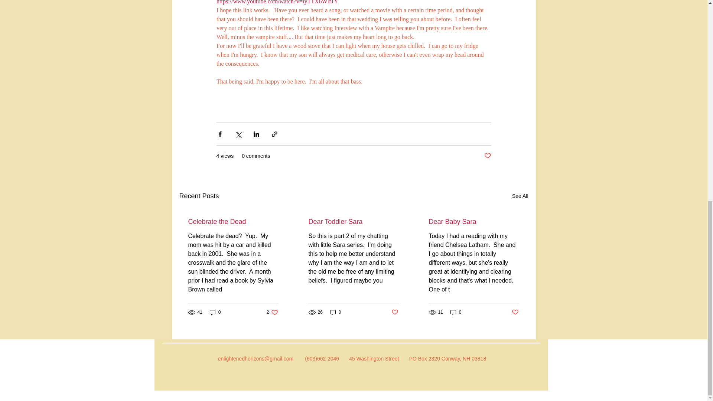 The height and width of the screenshot is (401, 713). I want to click on Dear Baby Sara, so click(473, 222).